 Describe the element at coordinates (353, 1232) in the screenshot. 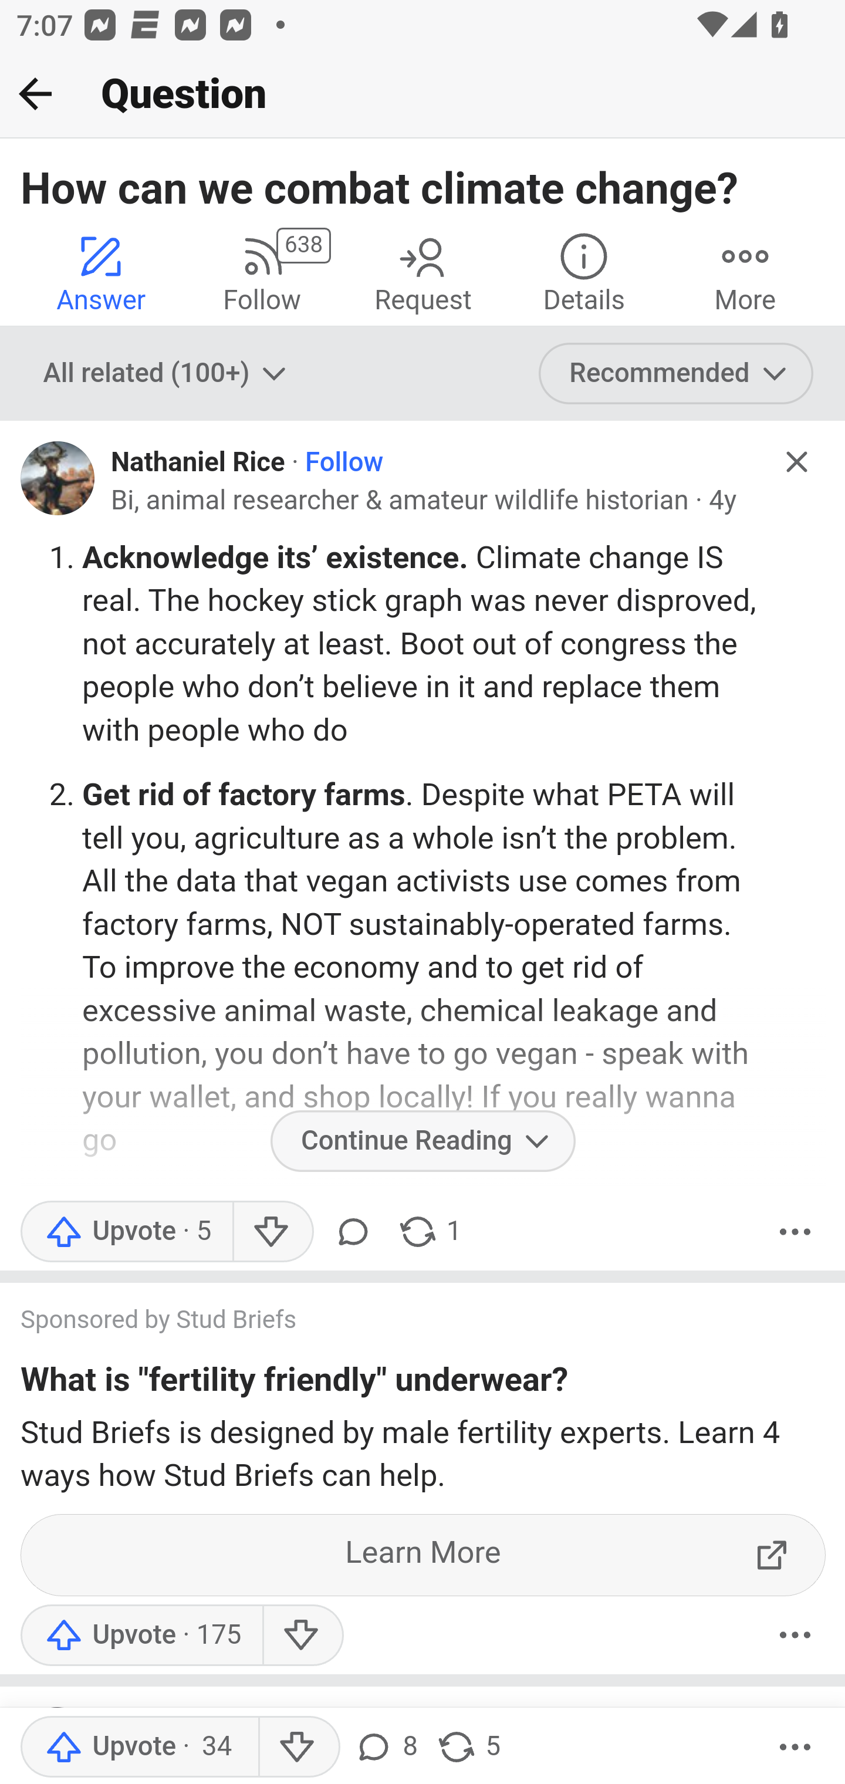

I see `Comment` at that location.